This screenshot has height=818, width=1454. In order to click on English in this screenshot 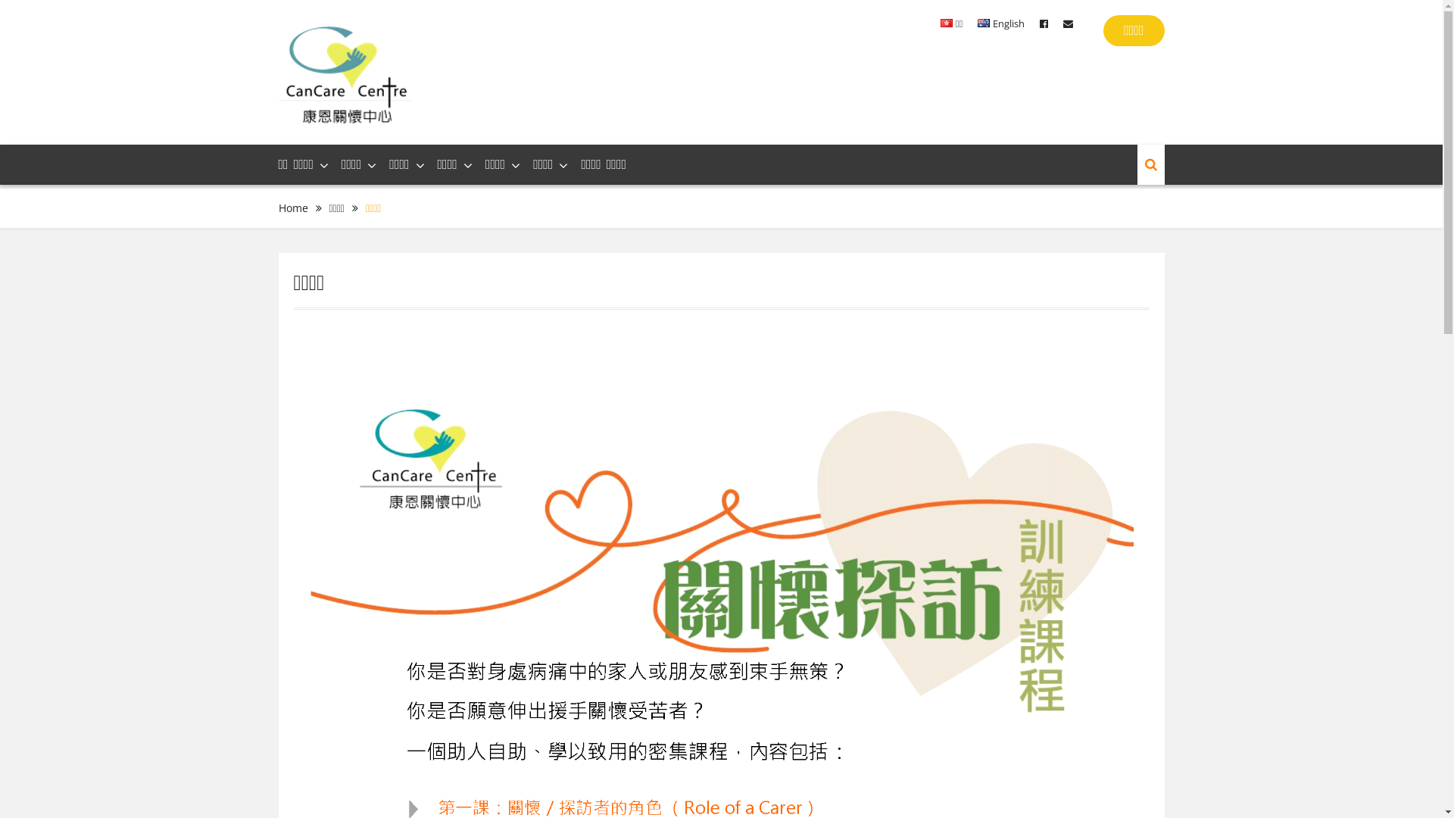, I will do `click(984, 23)`.